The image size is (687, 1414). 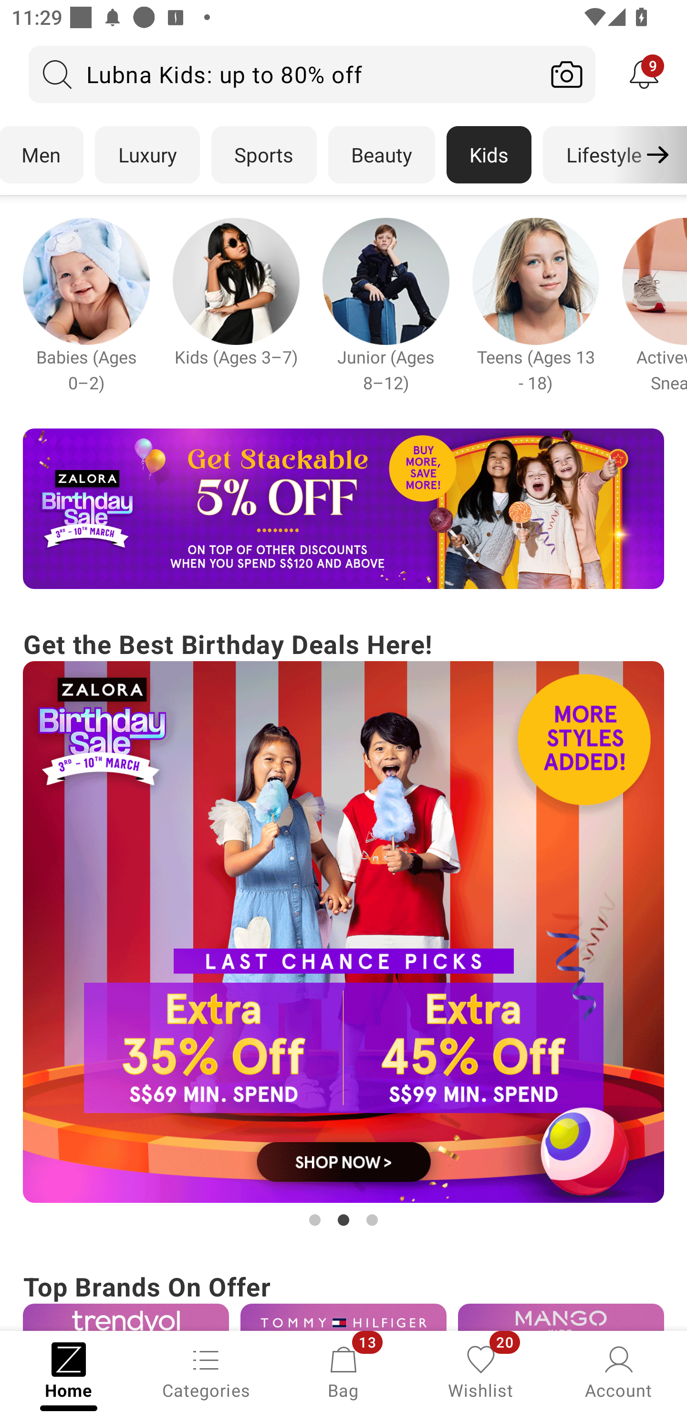 I want to click on Account, so click(x=618, y=1371).